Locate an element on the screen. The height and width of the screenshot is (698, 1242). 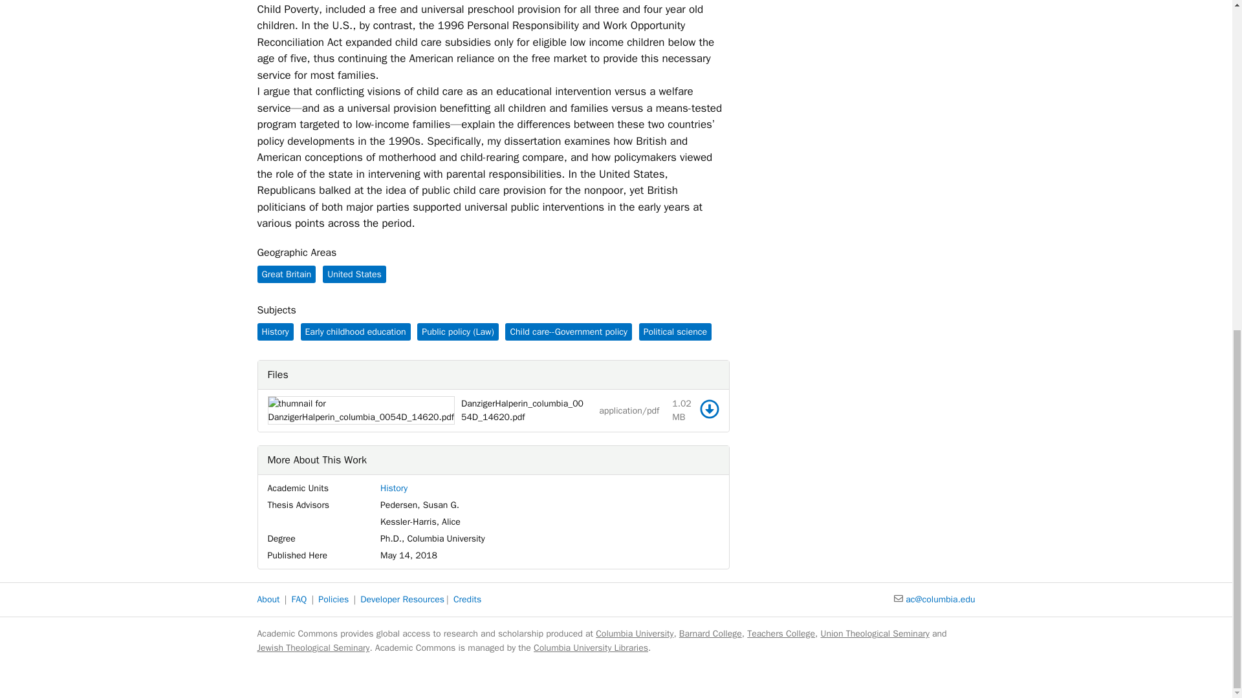
FAQ is located at coordinates (299, 600).